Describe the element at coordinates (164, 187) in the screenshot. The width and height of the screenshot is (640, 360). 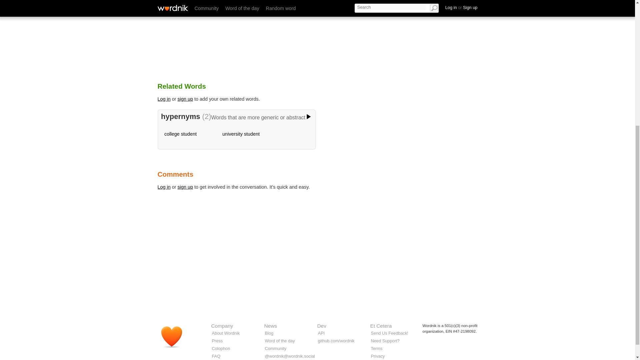
I see `Log in` at that location.